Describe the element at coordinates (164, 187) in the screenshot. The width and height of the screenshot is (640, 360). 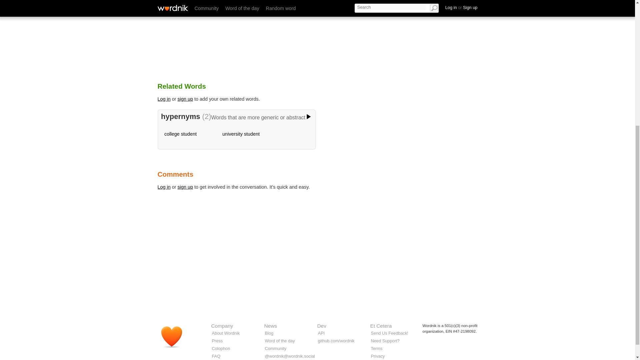
I see `Log in` at that location.